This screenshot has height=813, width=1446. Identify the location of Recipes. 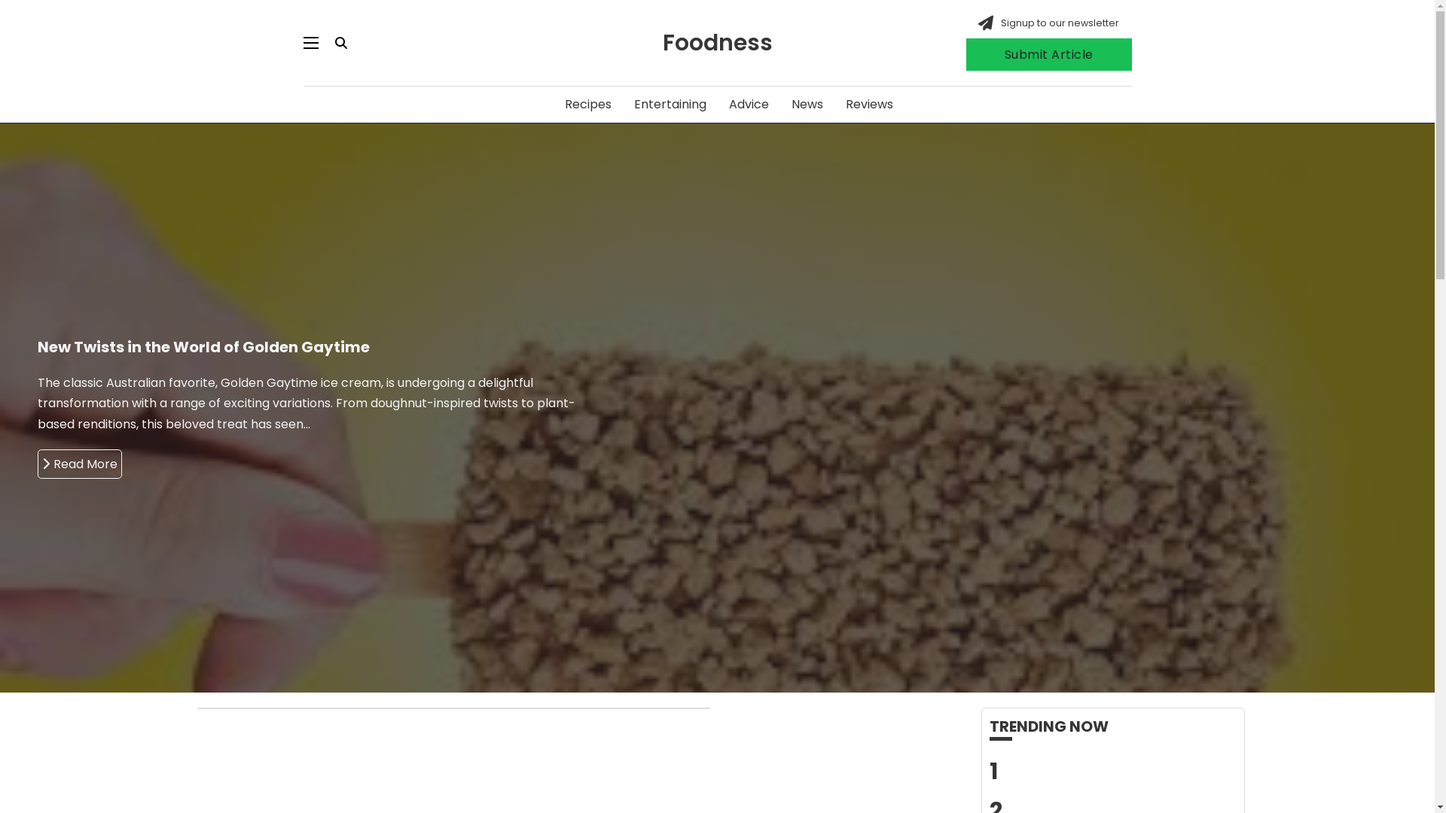
(588, 104).